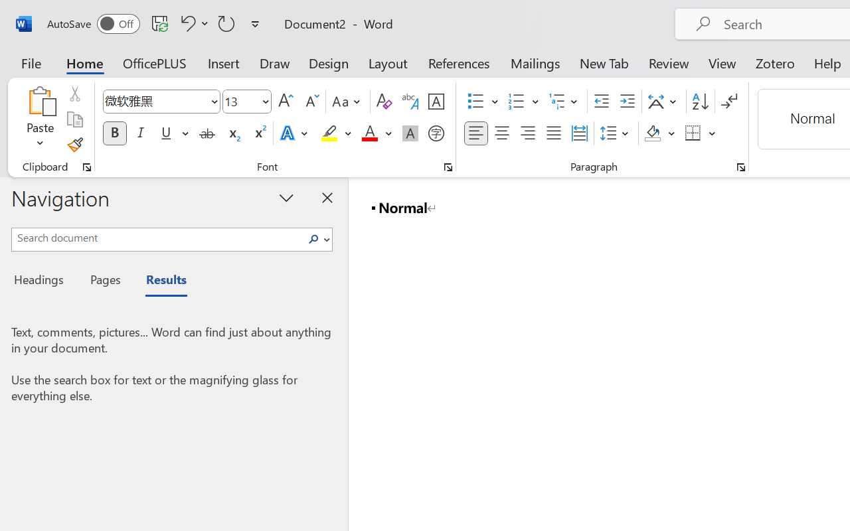 The height and width of the screenshot is (531, 850). What do you see at coordinates (166, 133) in the screenshot?
I see `Underline` at bounding box center [166, 133].